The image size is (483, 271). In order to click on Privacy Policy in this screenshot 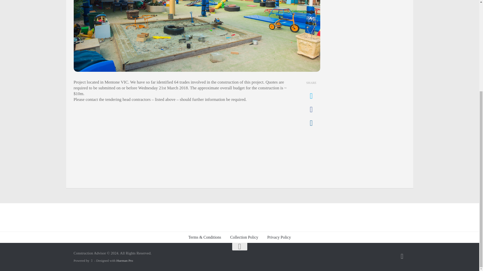, I will do `click(279, 237)`.